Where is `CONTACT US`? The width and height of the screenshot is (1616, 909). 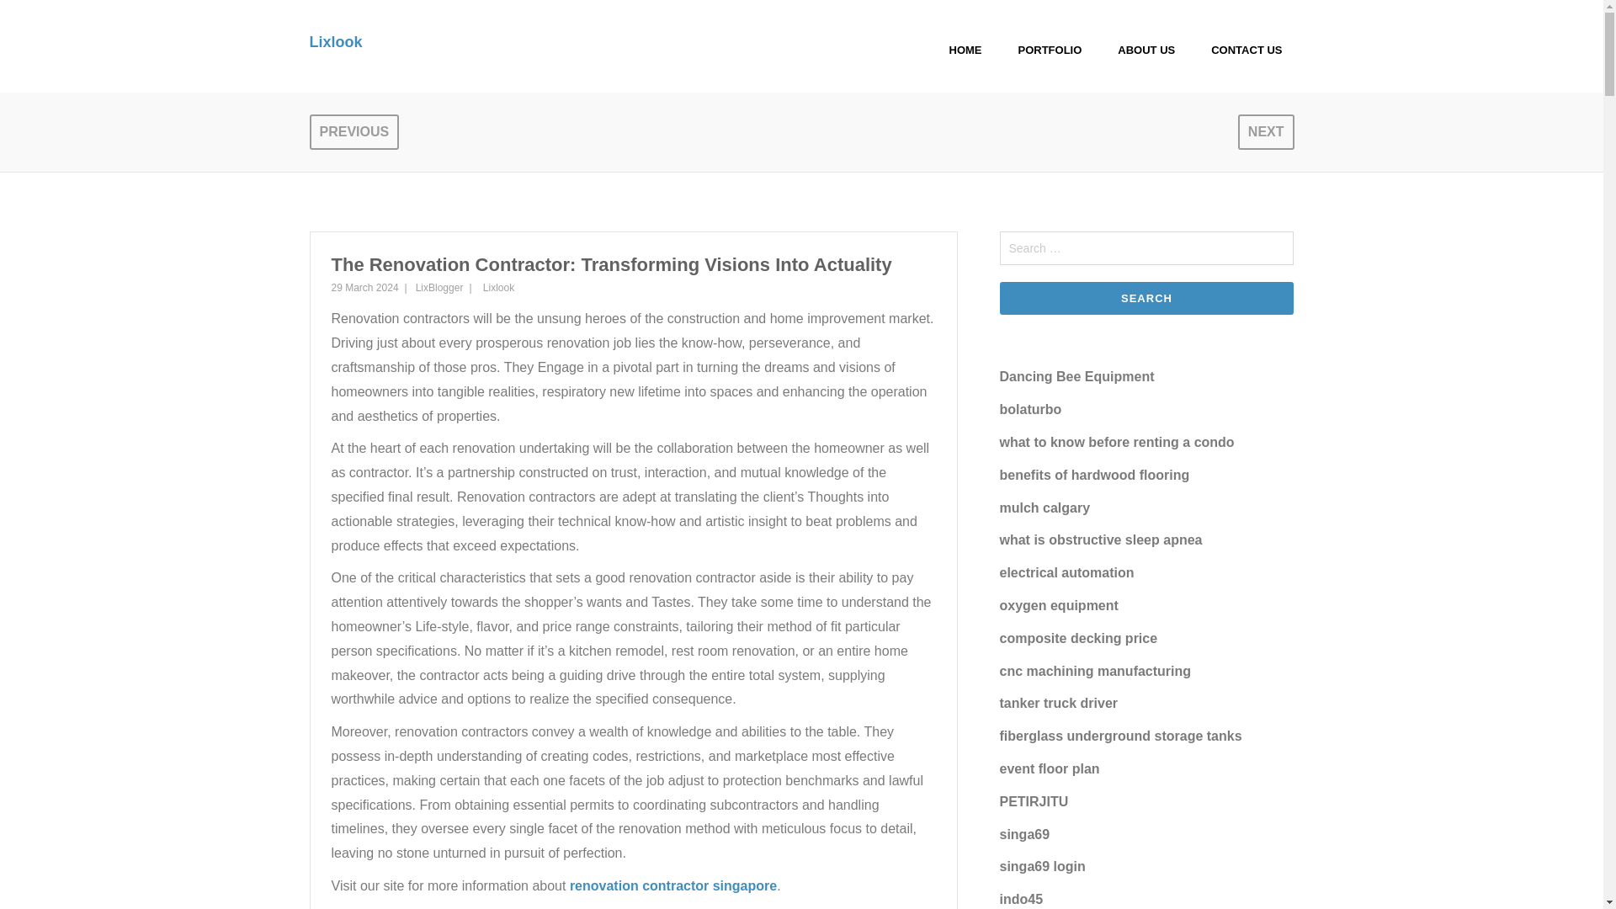
CONTACT US is located at coordinates (1246, 50).